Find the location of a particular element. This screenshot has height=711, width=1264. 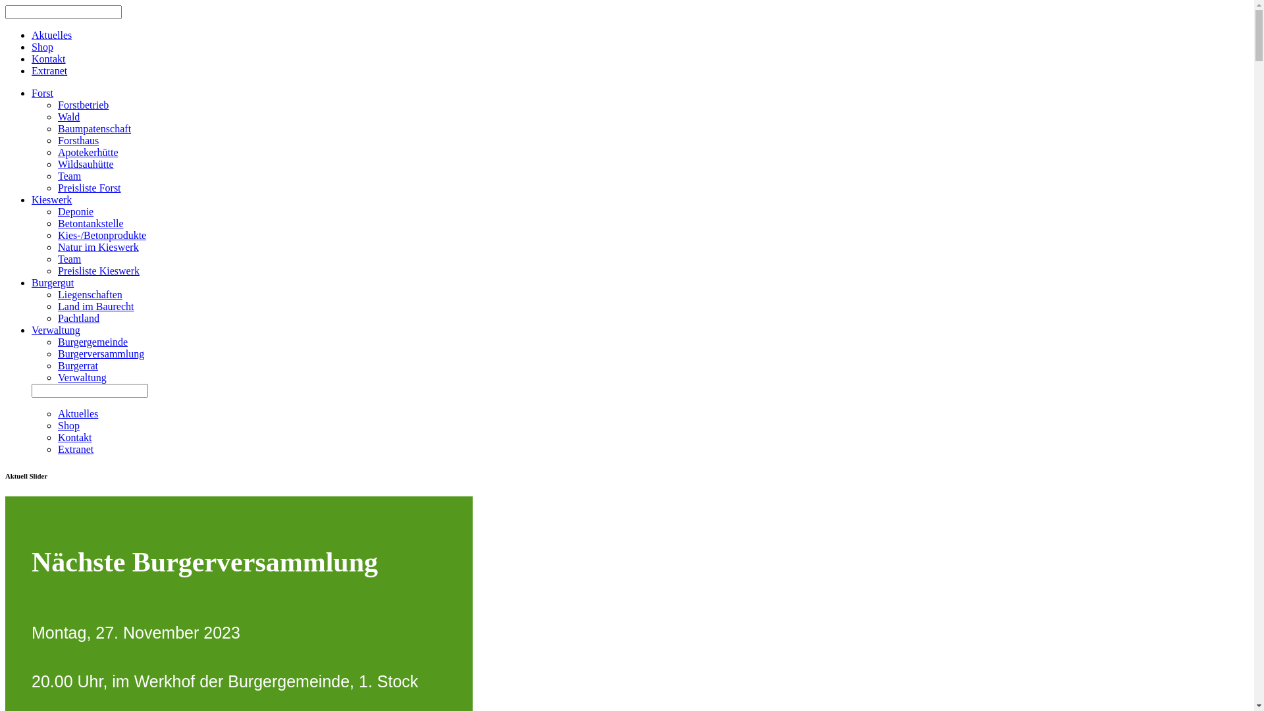

Preisliste Kieswerk is located at coordinates (99, 271).